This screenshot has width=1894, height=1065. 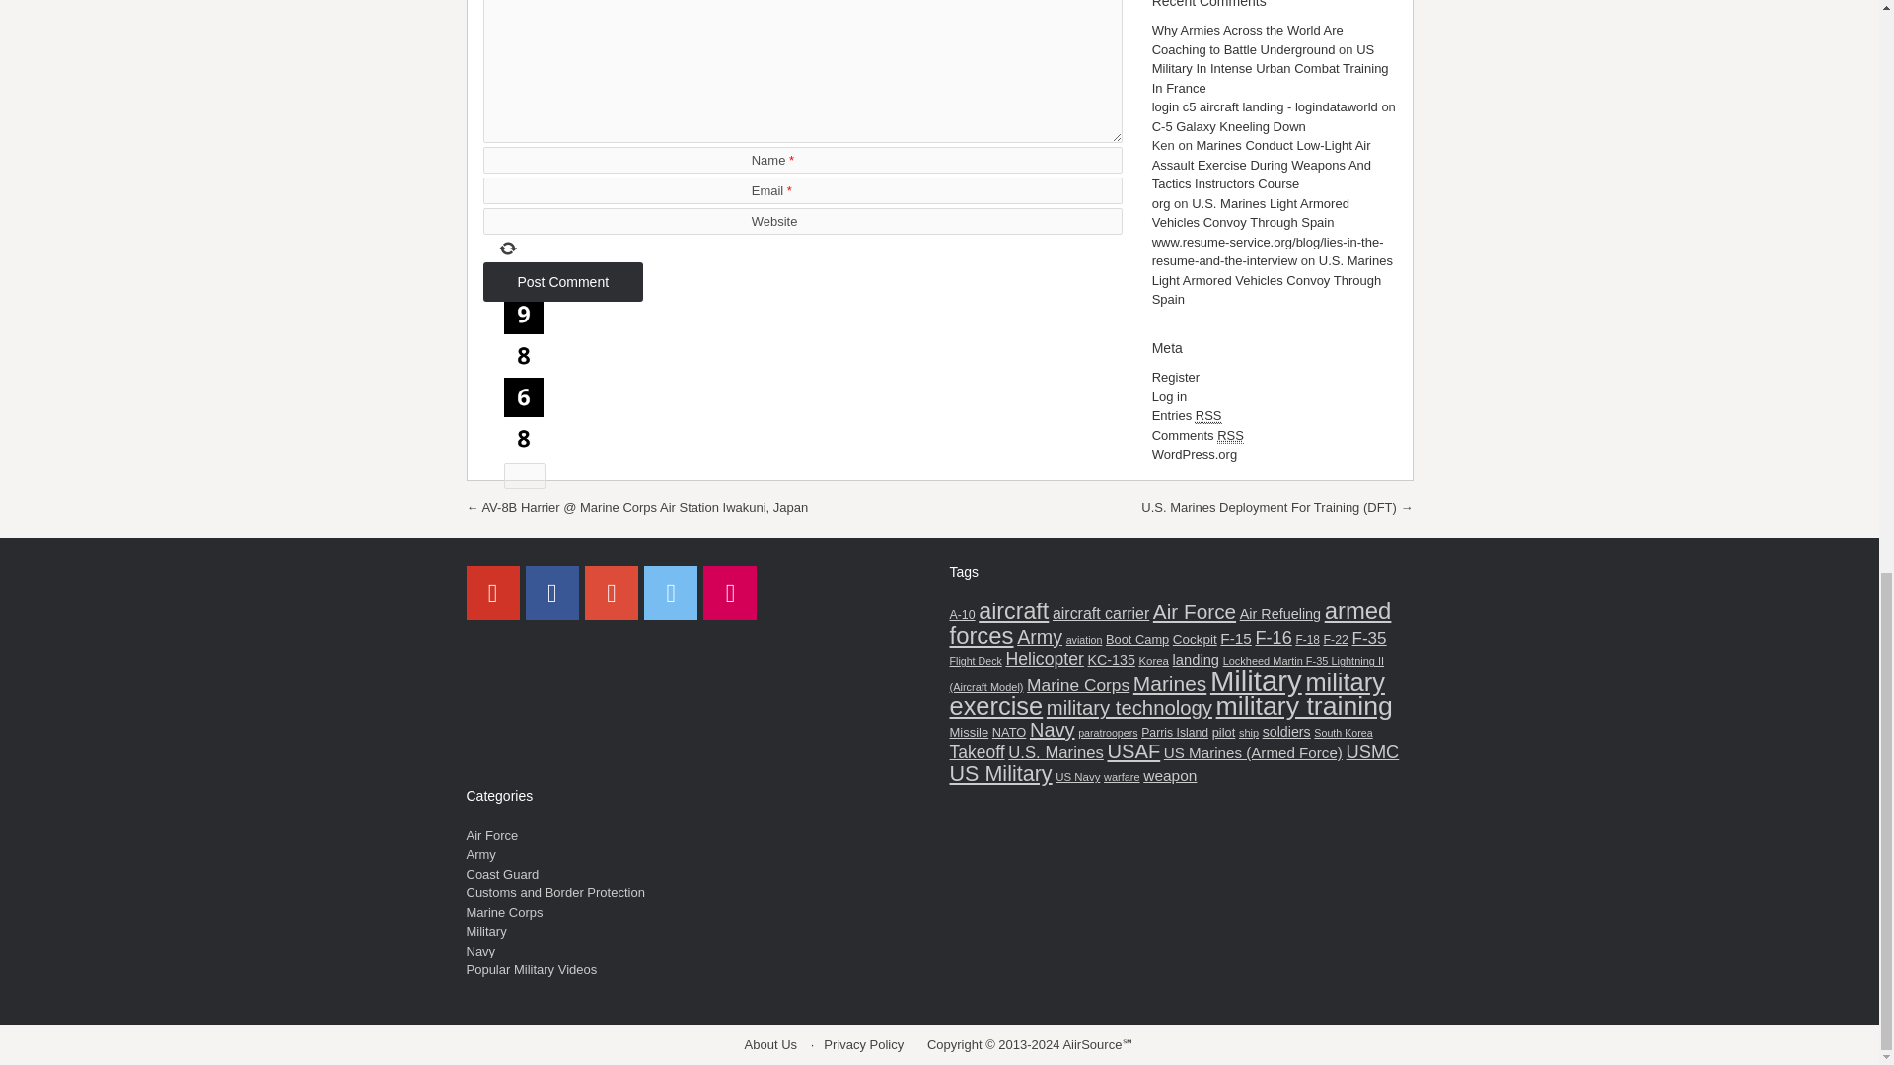 What do you see at coordinates (729, 592) in the screenshot?
I see `AIIRSOURCE on Flickr` at bounding box center [729, 592].